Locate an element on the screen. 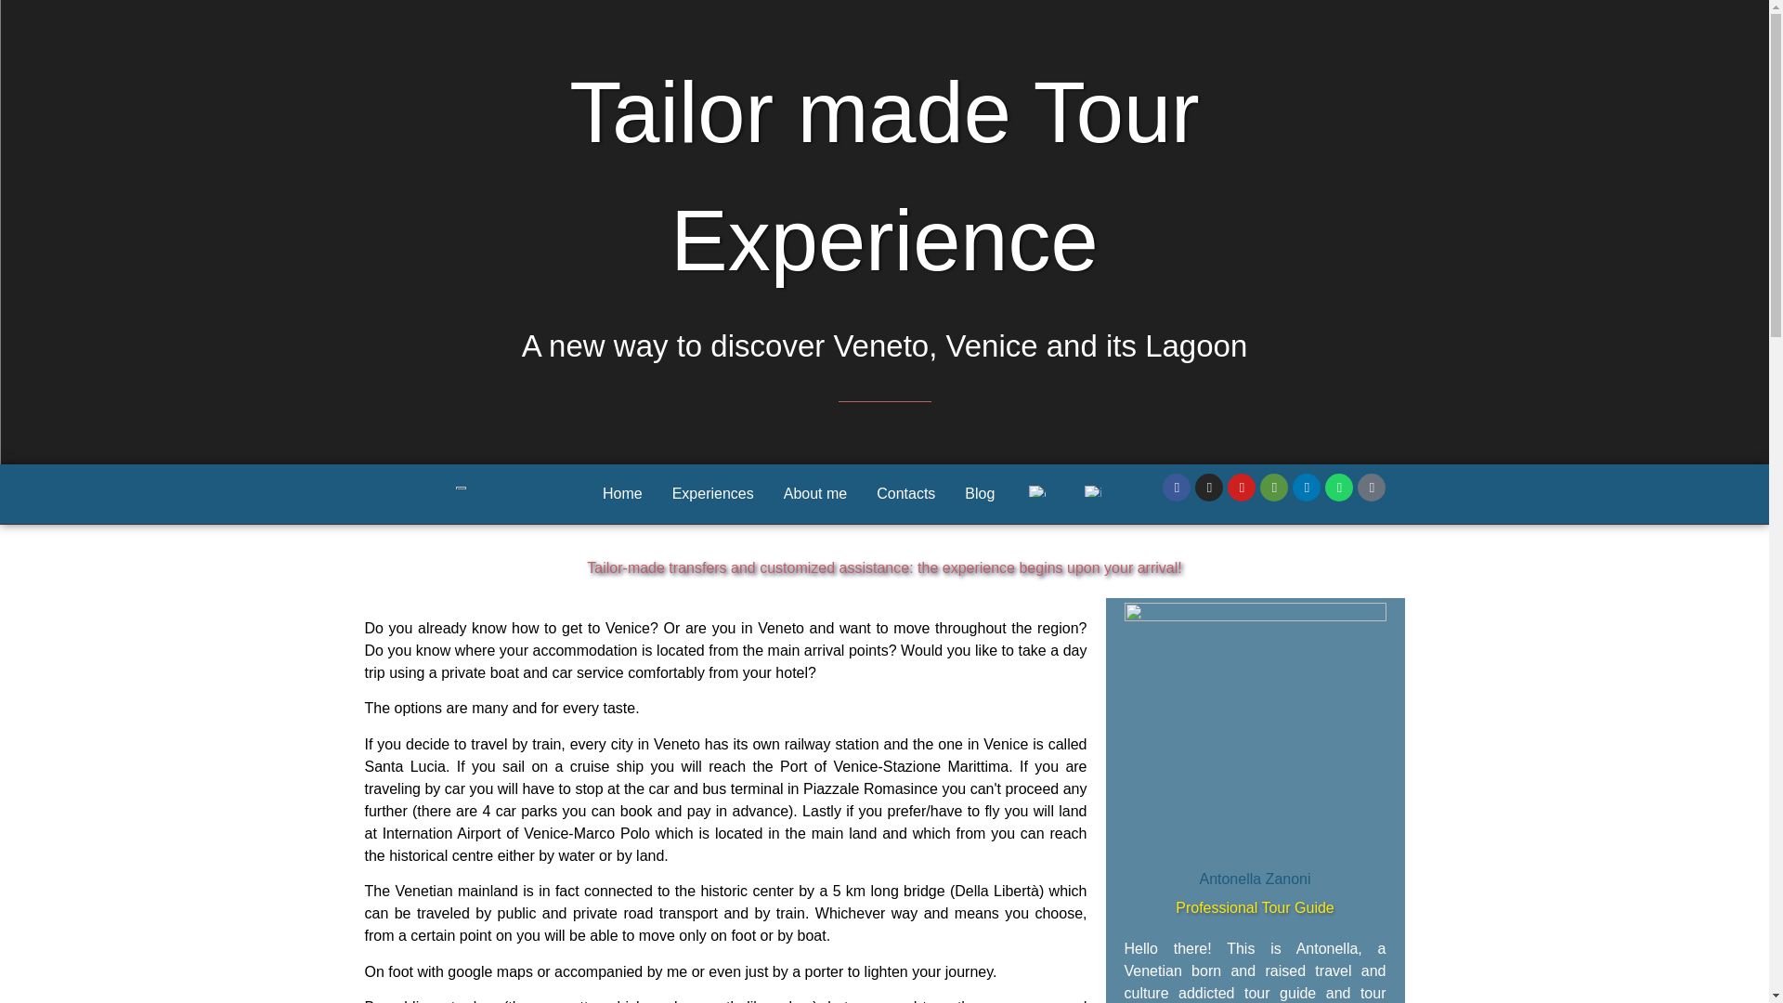  Experiences is located at coordinates (713, 494).